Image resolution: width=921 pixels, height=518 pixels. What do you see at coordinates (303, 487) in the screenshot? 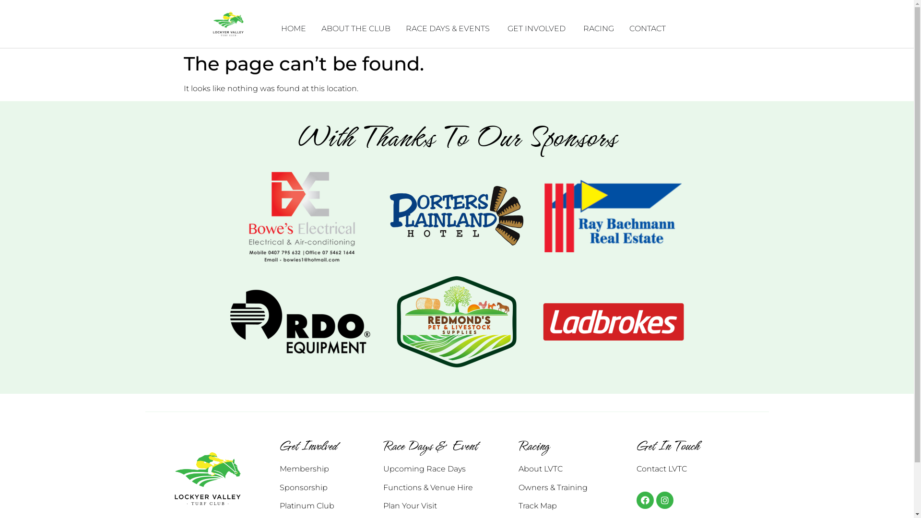
I see `Sponsorship` at bounding box center [303, 487].